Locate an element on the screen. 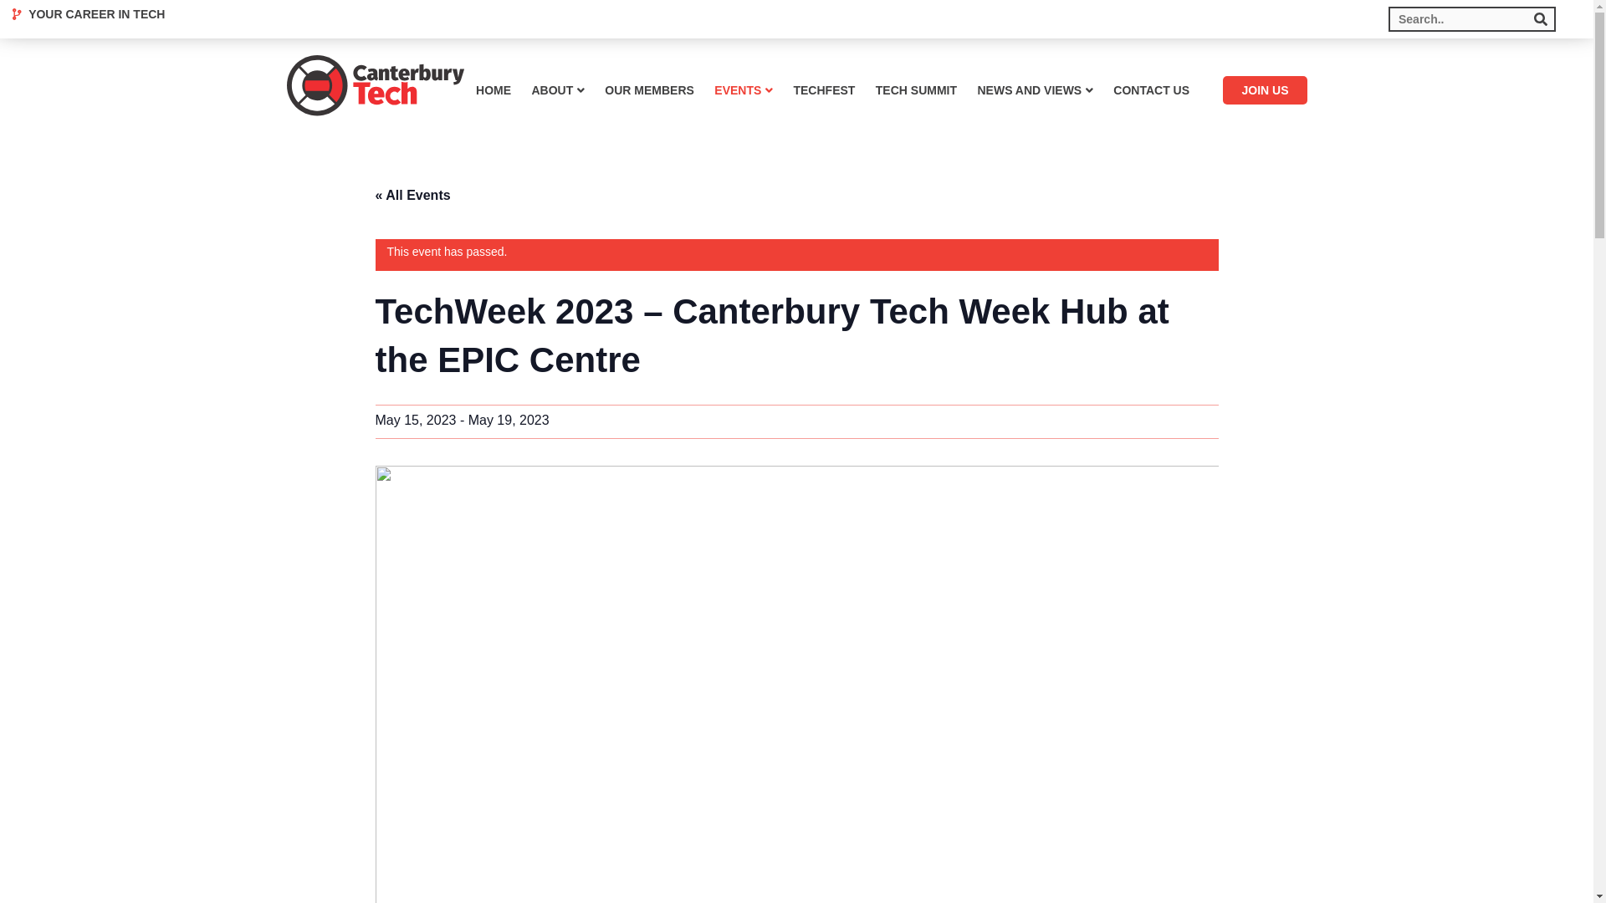  NEWS AND VIEWS is located at coordinates (1034, 90).